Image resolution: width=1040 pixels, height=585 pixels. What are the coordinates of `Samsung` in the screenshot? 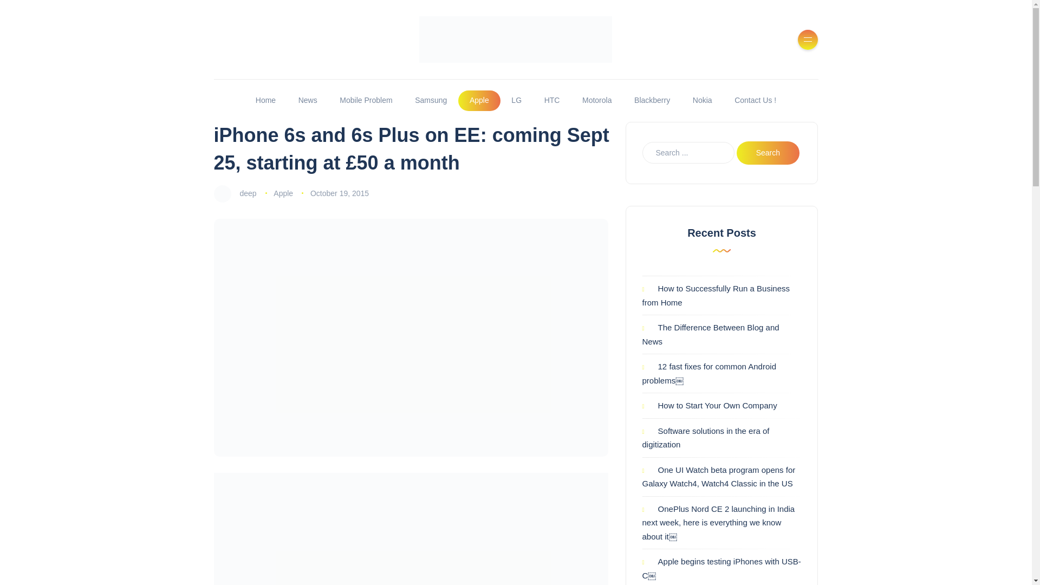 It's located at (431, 101).